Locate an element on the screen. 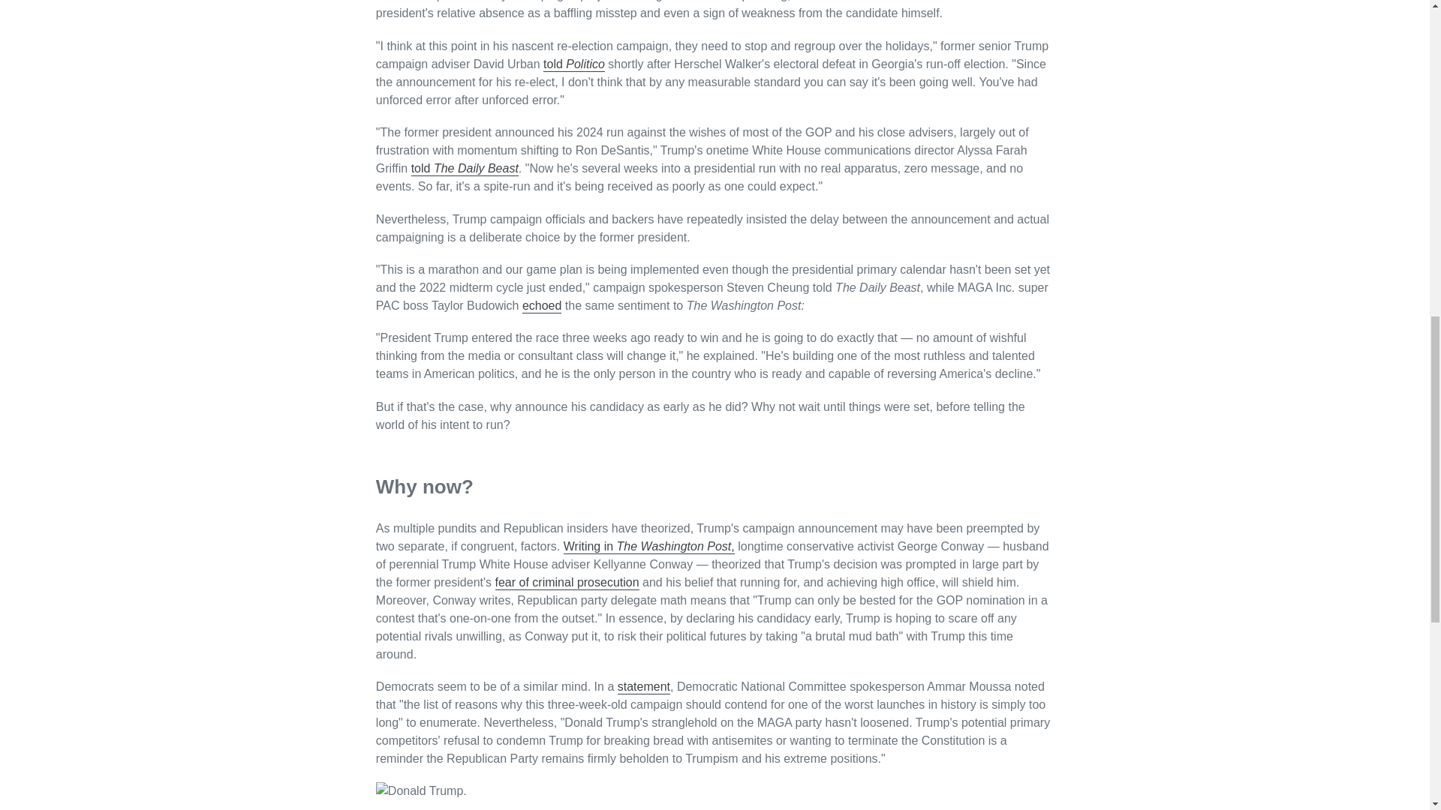  Writing in The Washington Post, is located at coordinates (648, 547).